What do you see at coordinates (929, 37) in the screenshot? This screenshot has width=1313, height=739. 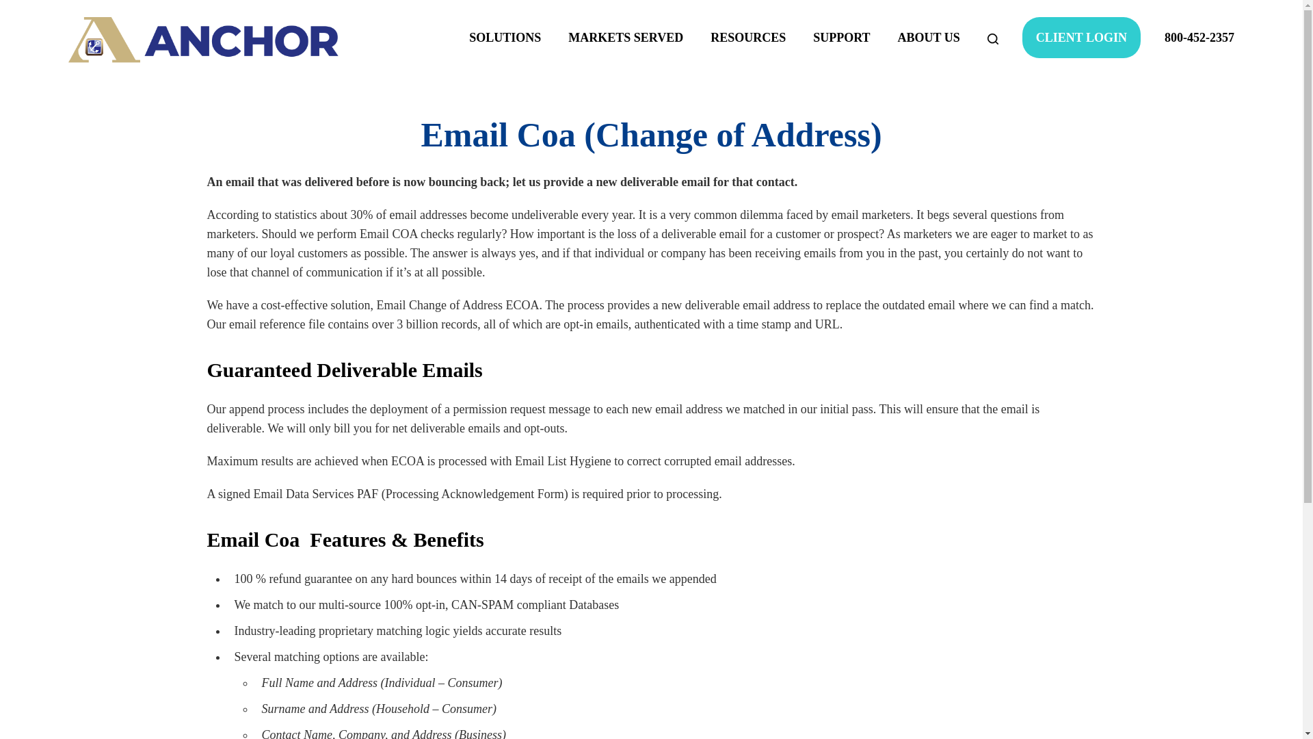 I see `ABOUT US` at bounding box center [929, 37].